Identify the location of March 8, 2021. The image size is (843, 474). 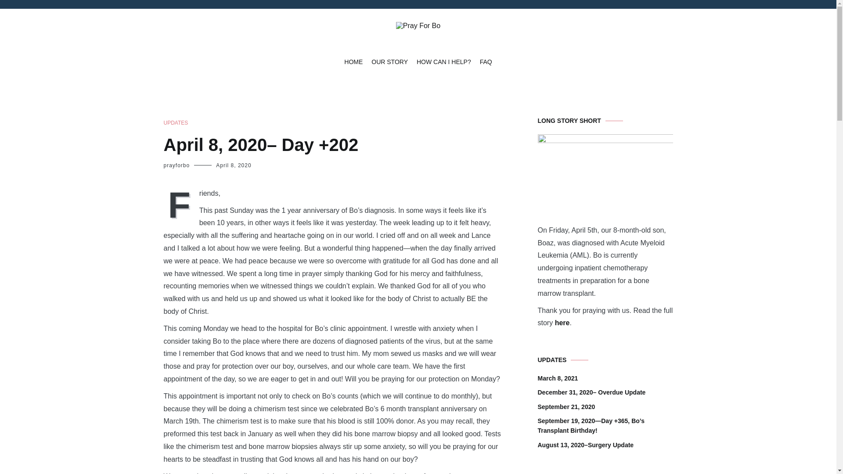
(558, 378).